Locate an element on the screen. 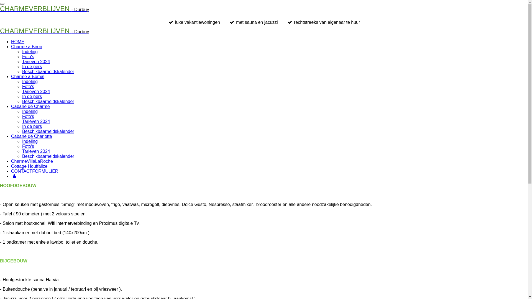 Image resolution: width=532 pixels, height=299 pixels. CONTACTFORMULIER is located at coordinates (35, 171).